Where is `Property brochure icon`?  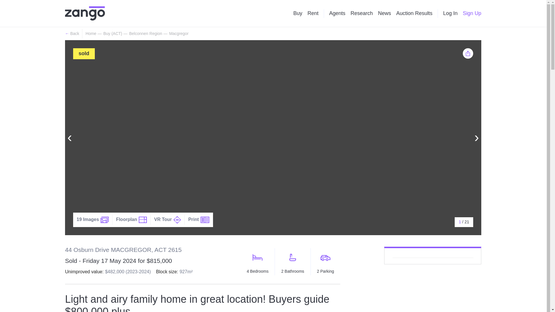
Property brochure icon is located at coordinates (205, 220).